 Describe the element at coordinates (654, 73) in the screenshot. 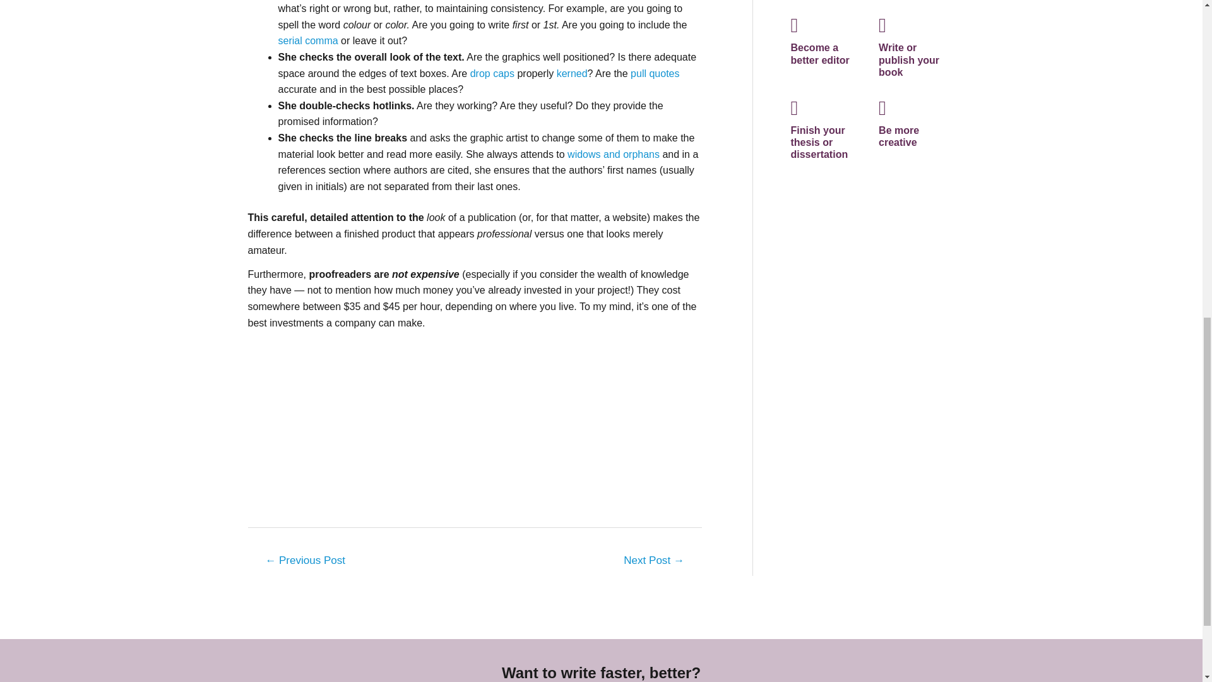

I see `pull quotes` at that location.